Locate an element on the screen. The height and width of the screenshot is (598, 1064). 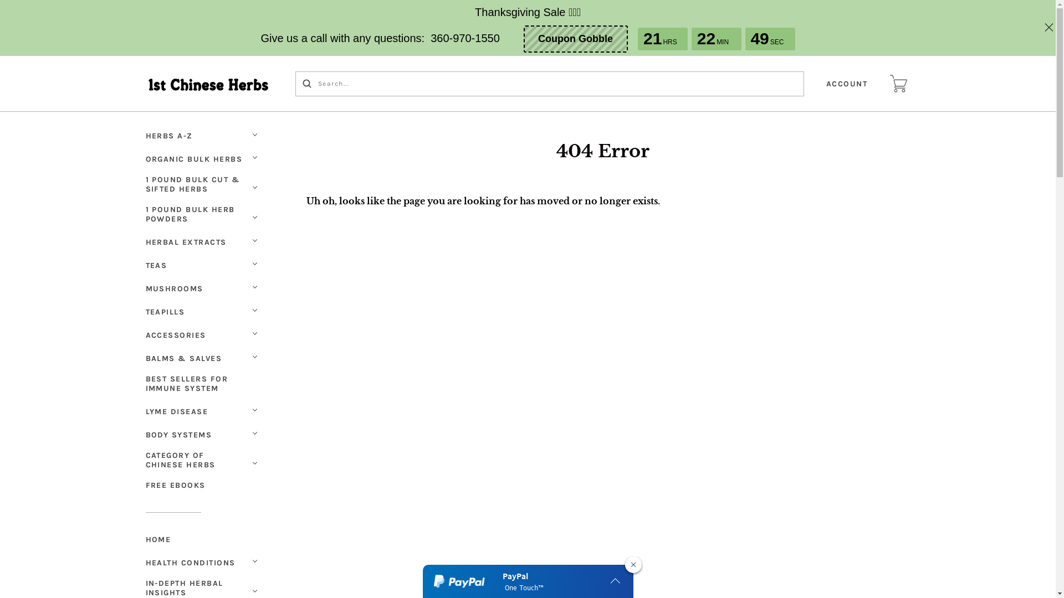
ACCESSORIES is located at coordinates (177, 336).